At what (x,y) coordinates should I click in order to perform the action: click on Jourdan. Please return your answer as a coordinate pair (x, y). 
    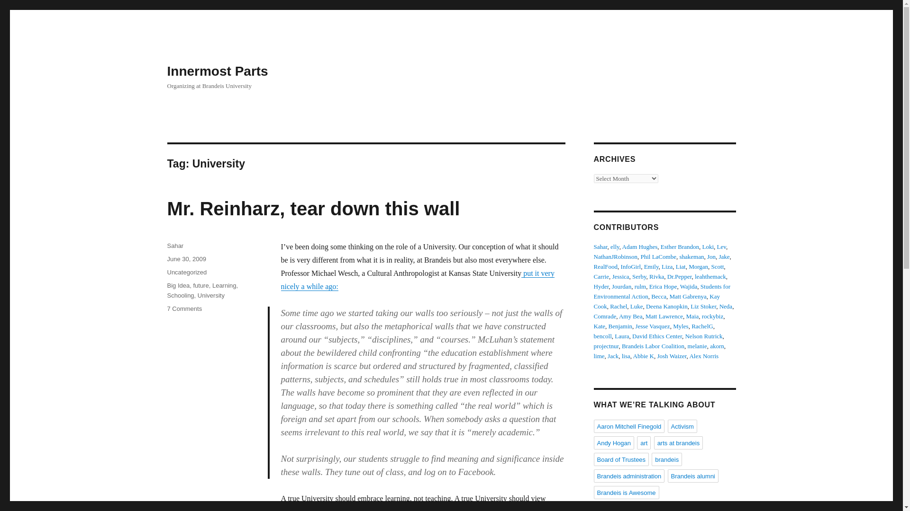
    Looking at the image, I should click on (621, 287).